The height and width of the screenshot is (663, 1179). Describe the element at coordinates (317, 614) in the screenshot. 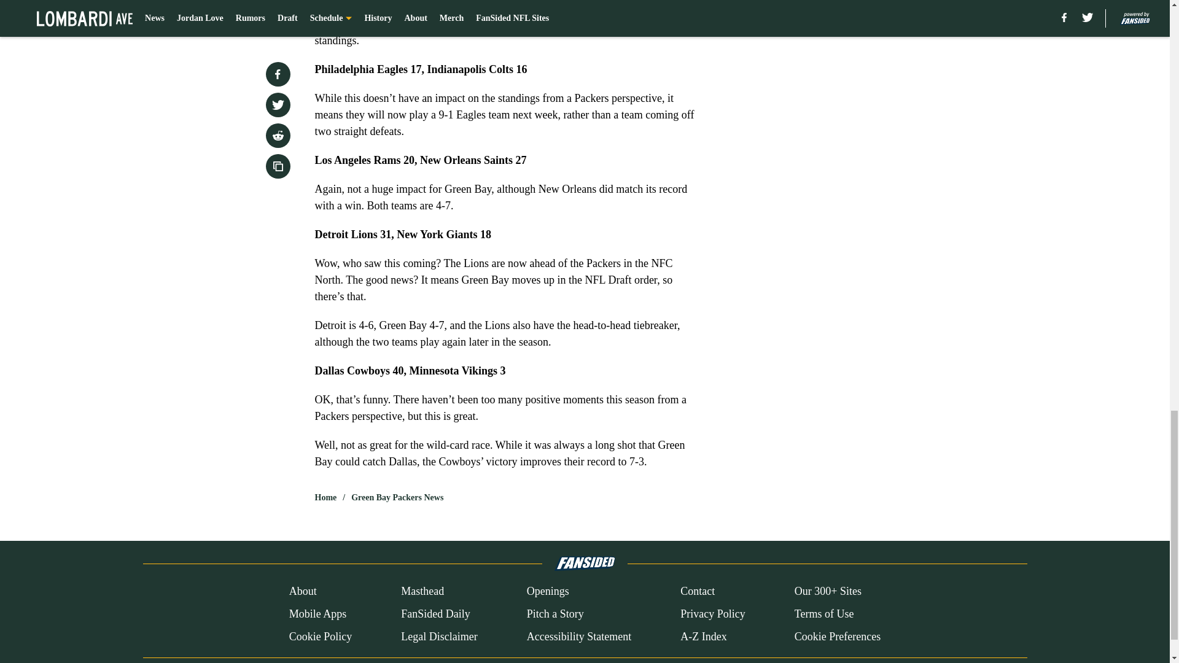

I see `Mobile Apps` at that location.